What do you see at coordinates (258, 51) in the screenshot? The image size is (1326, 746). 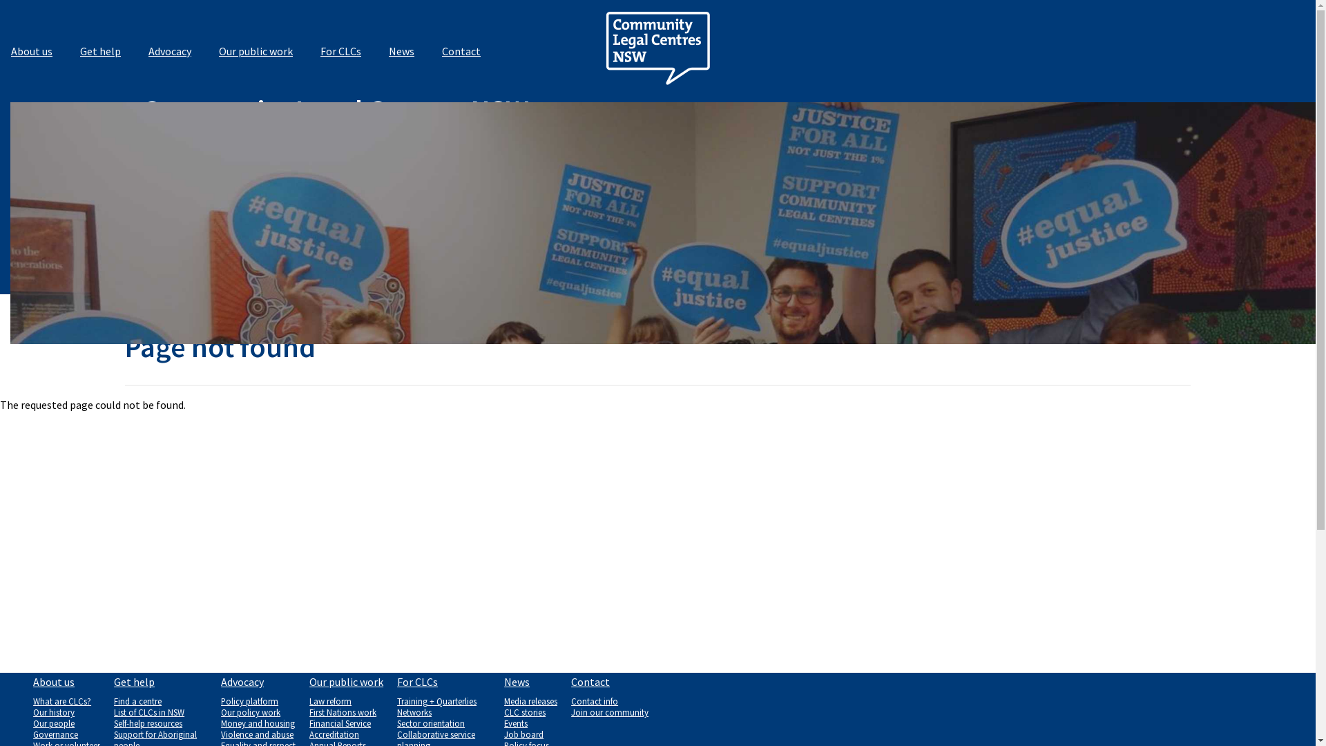 I see `Our public work` at bounding box center [258, 51].